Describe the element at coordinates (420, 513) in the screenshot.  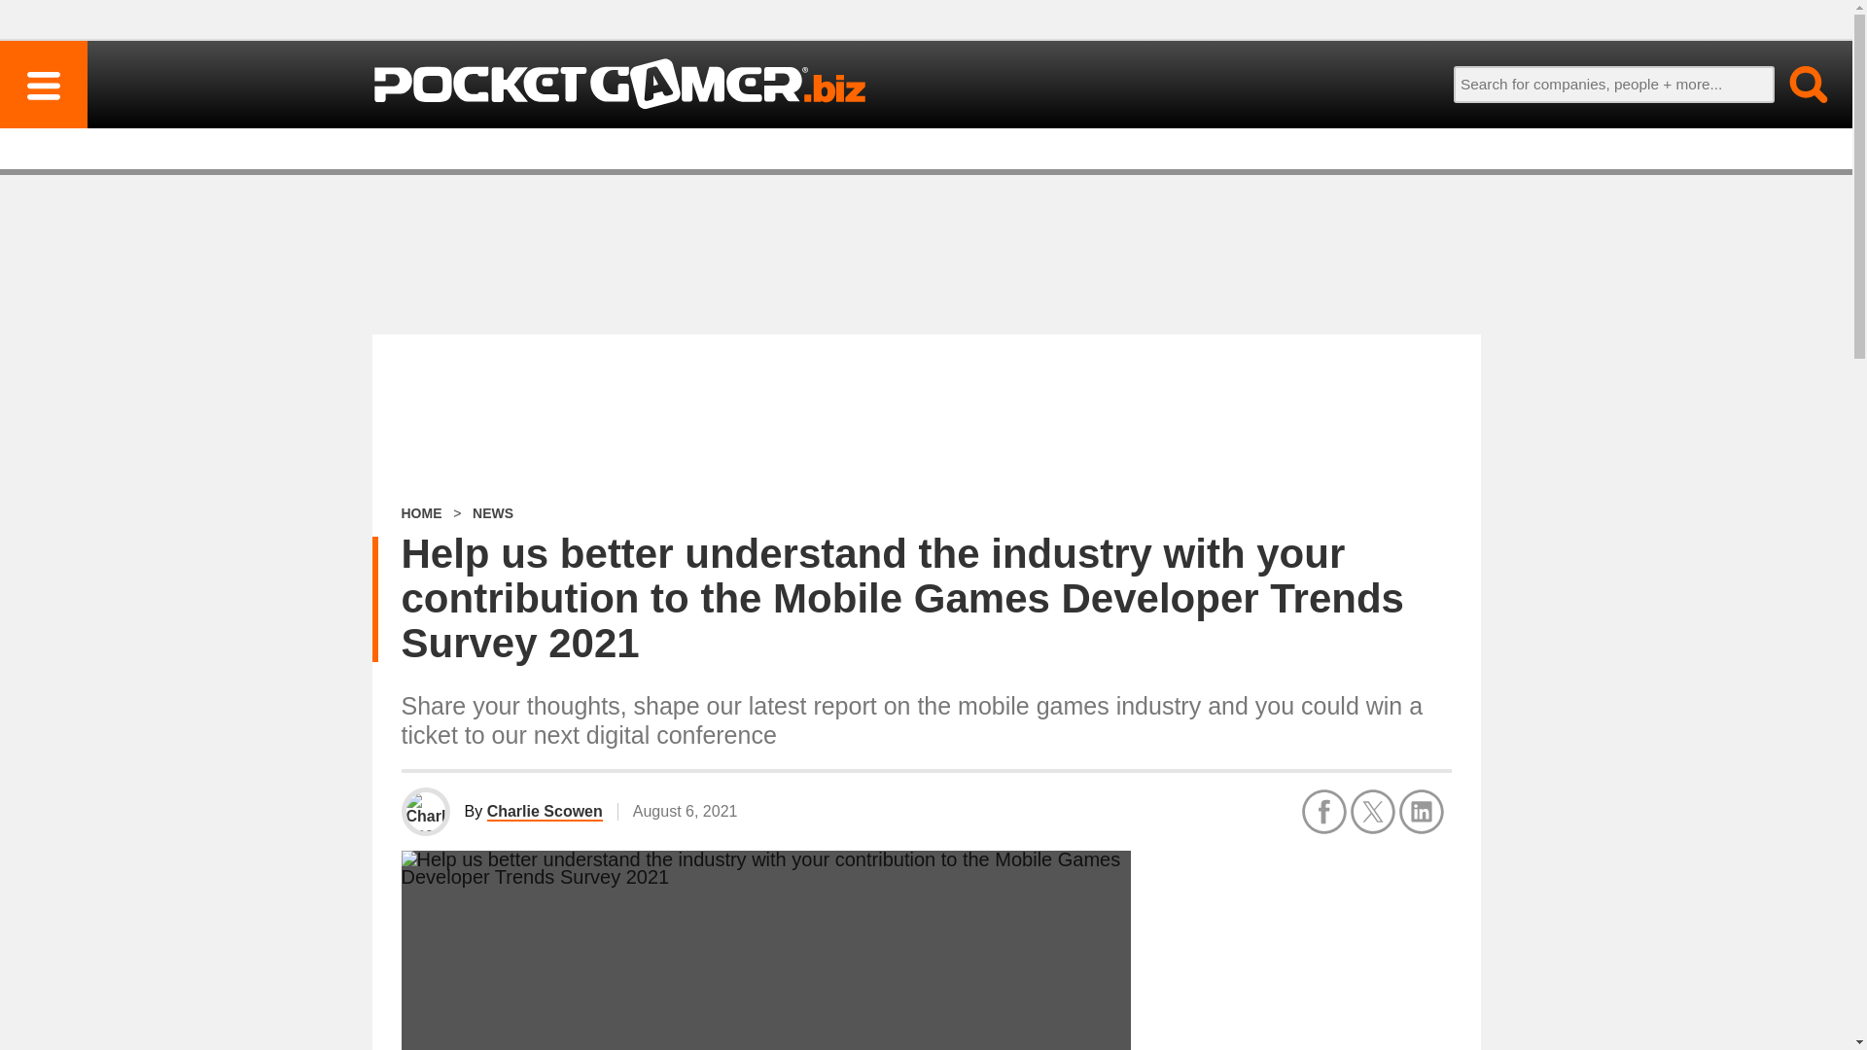
I see `HOME` at that location.